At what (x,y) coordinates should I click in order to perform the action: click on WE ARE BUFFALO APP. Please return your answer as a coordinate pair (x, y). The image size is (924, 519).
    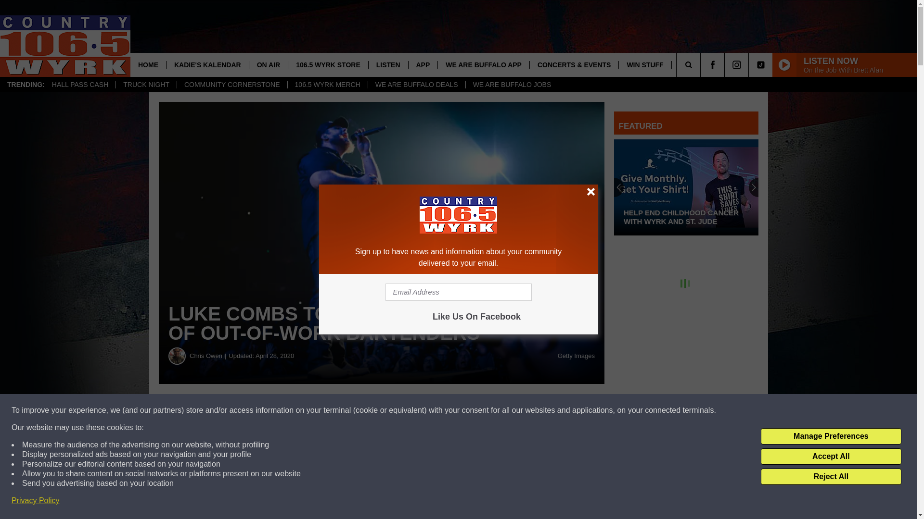
    Looking at the image, I should click on (483, 64).